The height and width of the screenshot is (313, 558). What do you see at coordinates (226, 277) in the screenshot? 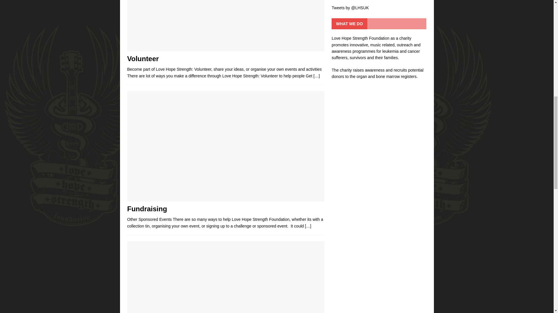
I see `Corporate Partners` at bounding box center [226, 277].